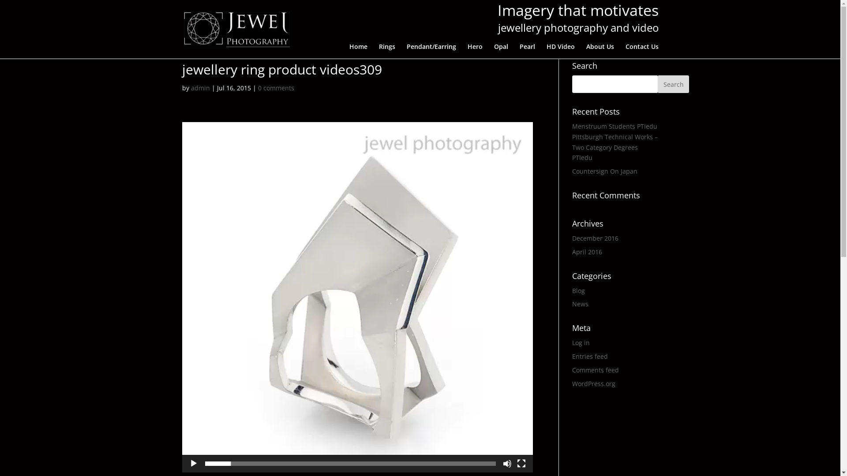 This screenshot has height=476, width=847. I want to click on Hero, so click(475, 51).